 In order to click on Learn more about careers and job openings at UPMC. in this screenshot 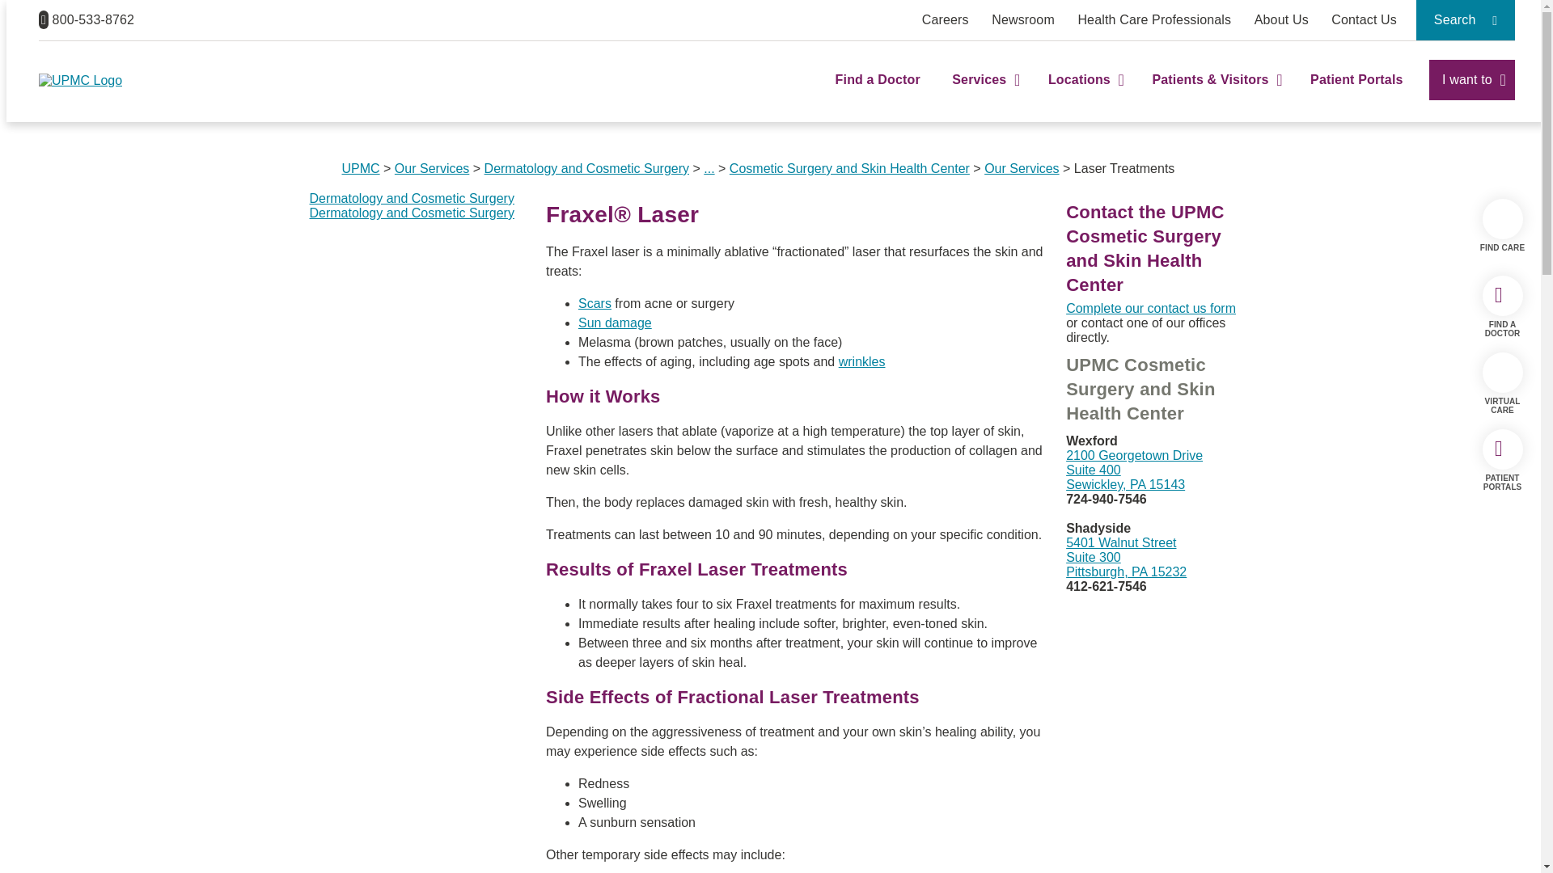, I will do `click(946, 19)`.